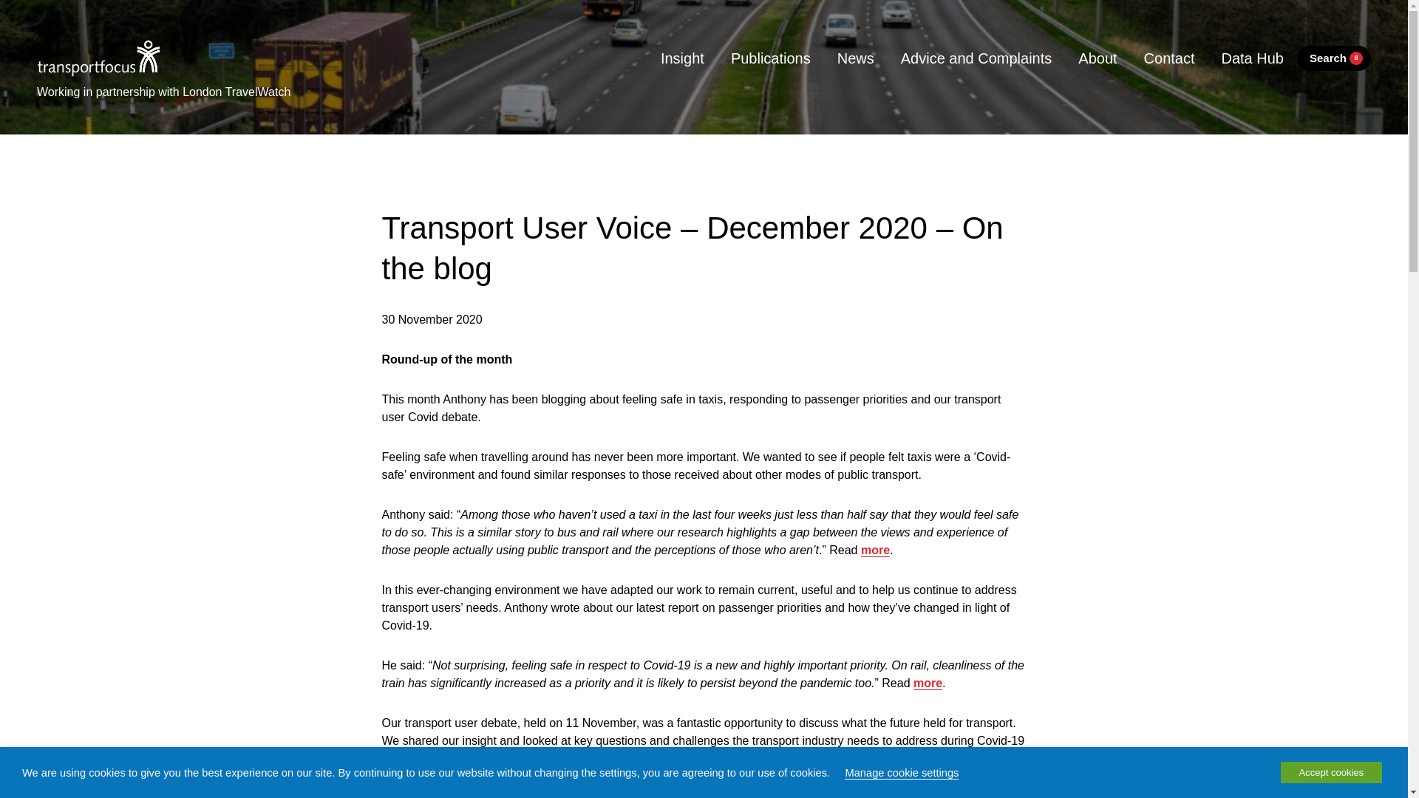  What do you see at coordinates (682, 58) in the screenshot?
I see `Insight` at bounding box center [682, 58].